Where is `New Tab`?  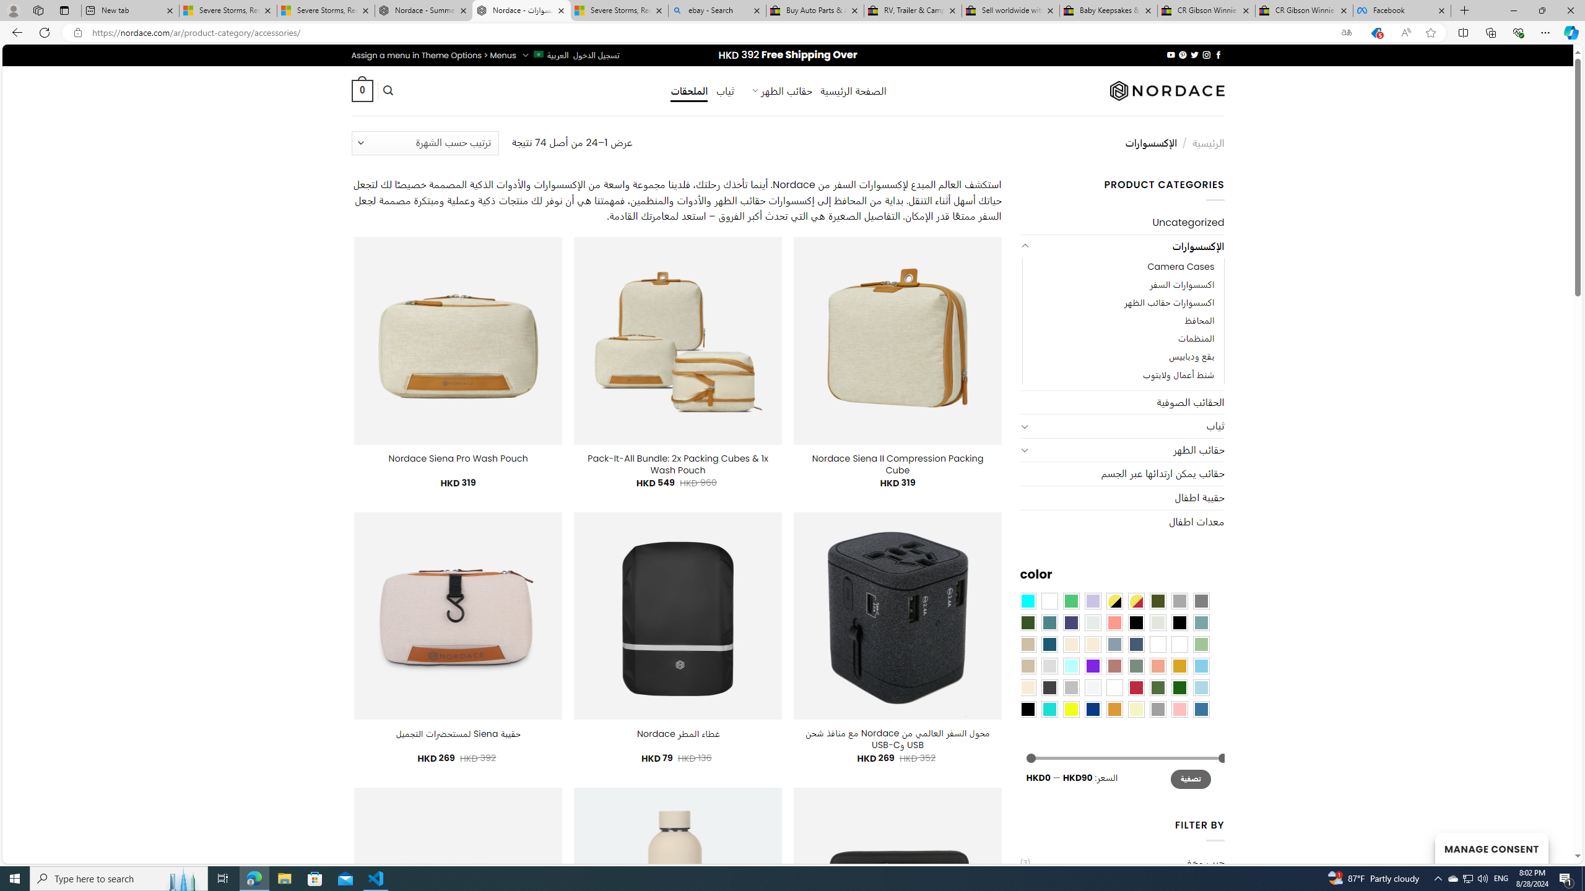 New Tab is located at coordinates (1465, 11).